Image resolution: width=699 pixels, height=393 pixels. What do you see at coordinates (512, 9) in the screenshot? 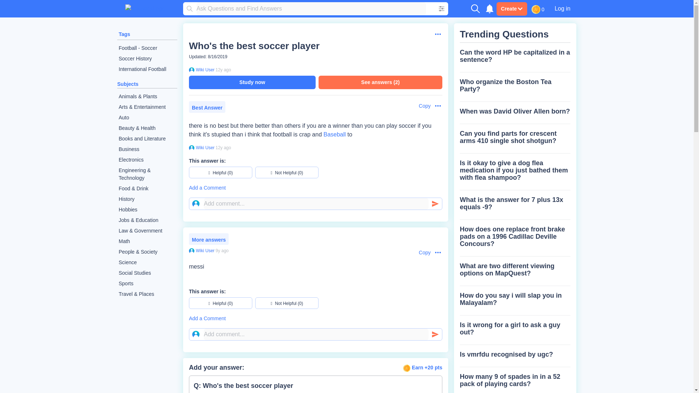
I see `Create` at bounding box center [512, 9].